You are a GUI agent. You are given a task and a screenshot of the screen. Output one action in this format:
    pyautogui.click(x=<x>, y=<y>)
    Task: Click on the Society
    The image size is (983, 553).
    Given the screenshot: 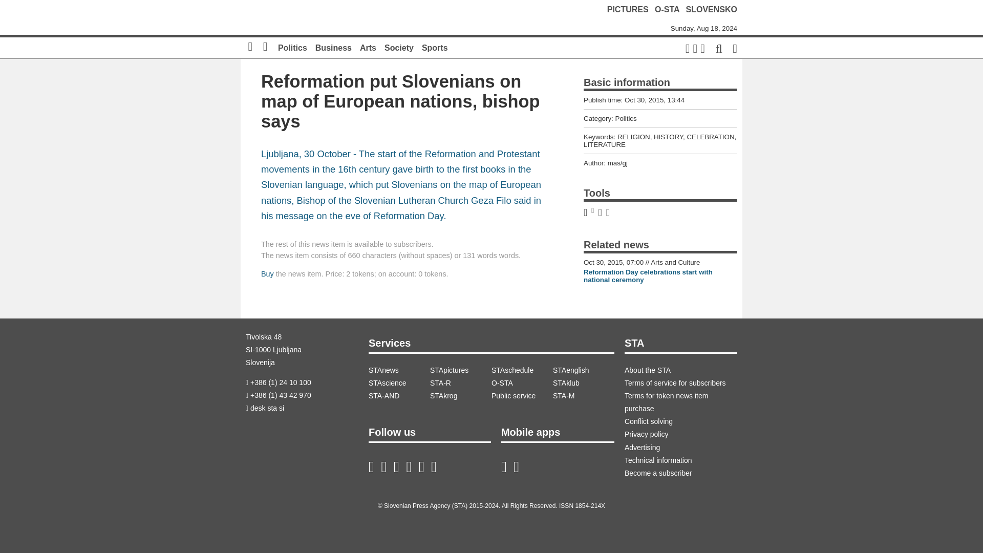 What is the action you would take?
    pyautogui.click(x=399, y=48)
    